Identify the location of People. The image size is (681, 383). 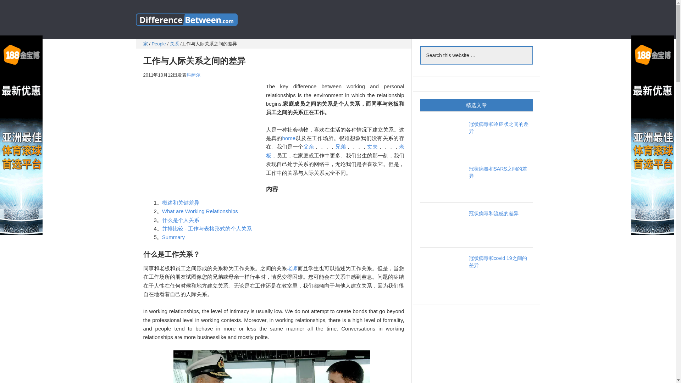
(158, 43).